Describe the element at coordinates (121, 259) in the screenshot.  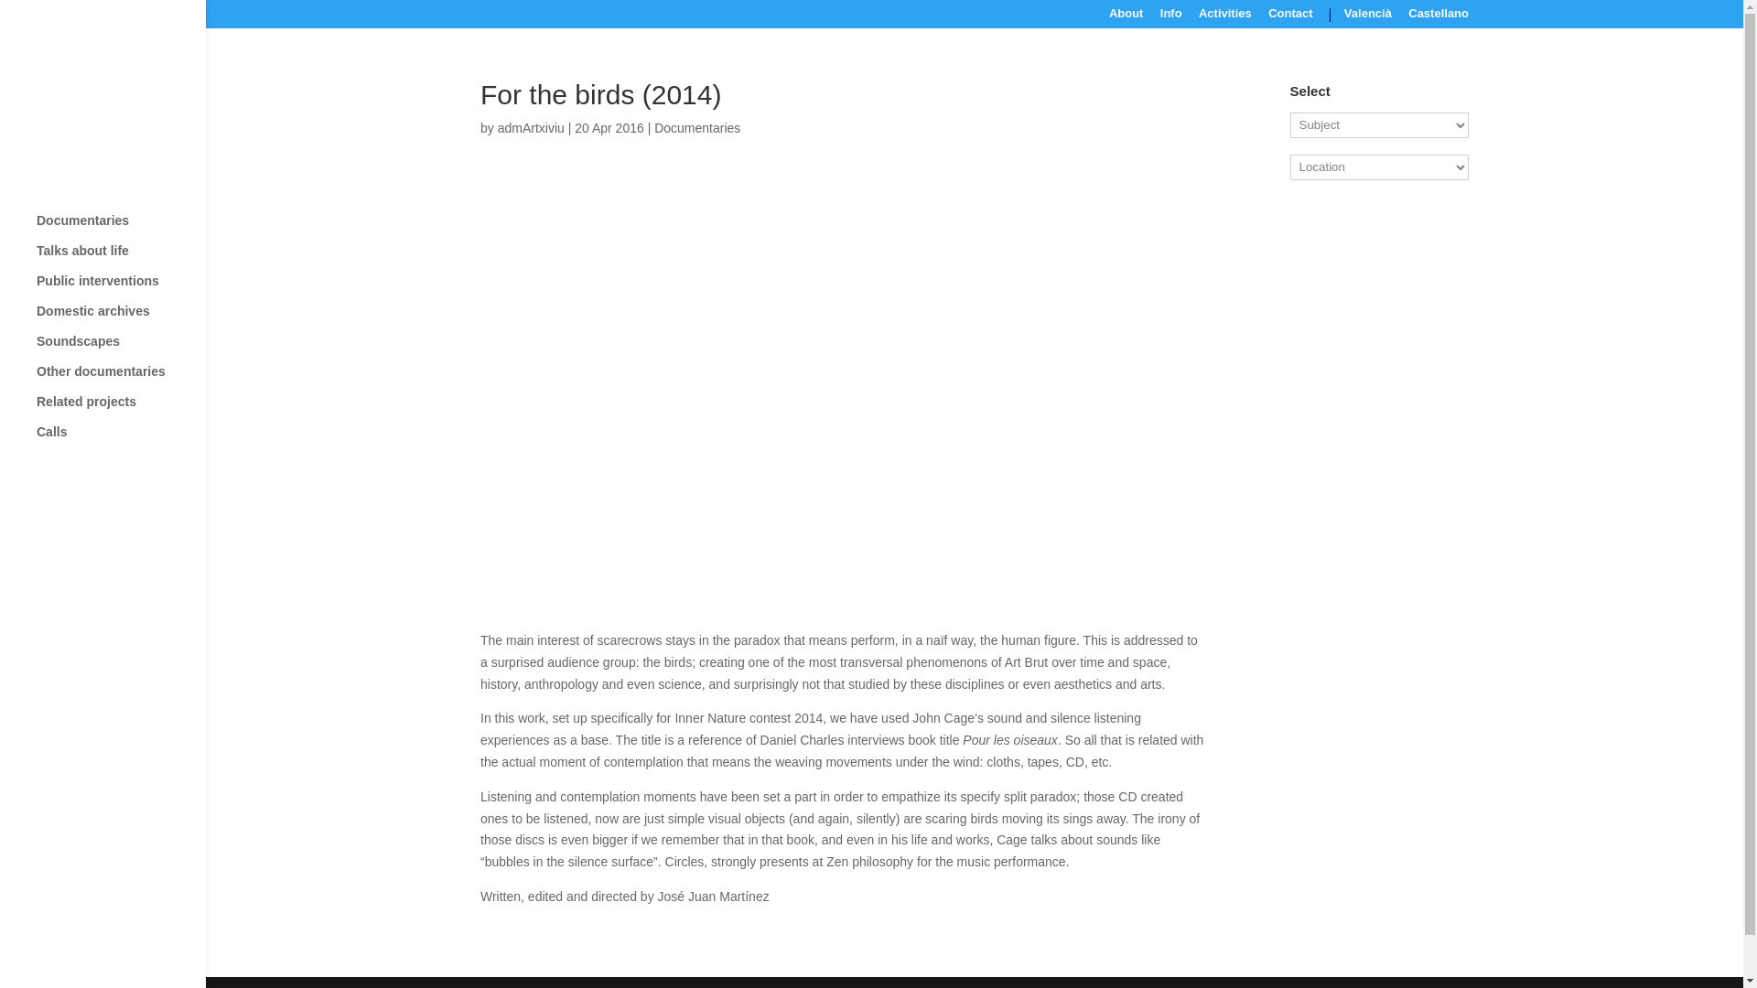
I see `Talks about life` at that location.